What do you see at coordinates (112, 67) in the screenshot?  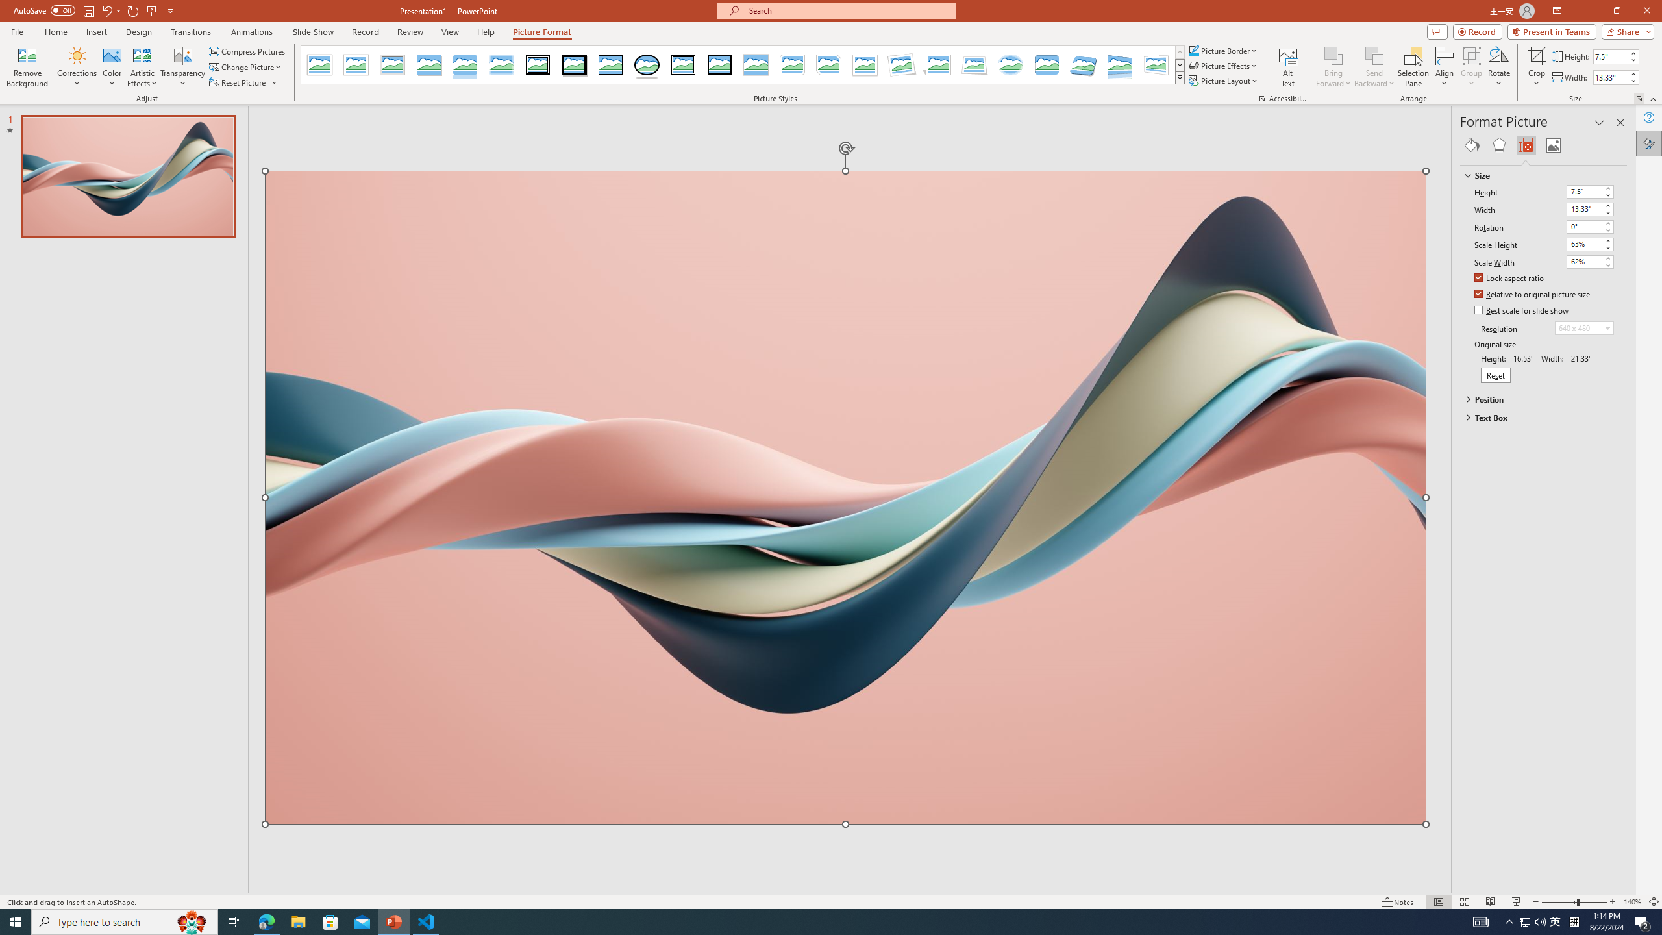 I see `Color` at bounding box center [112, 67].